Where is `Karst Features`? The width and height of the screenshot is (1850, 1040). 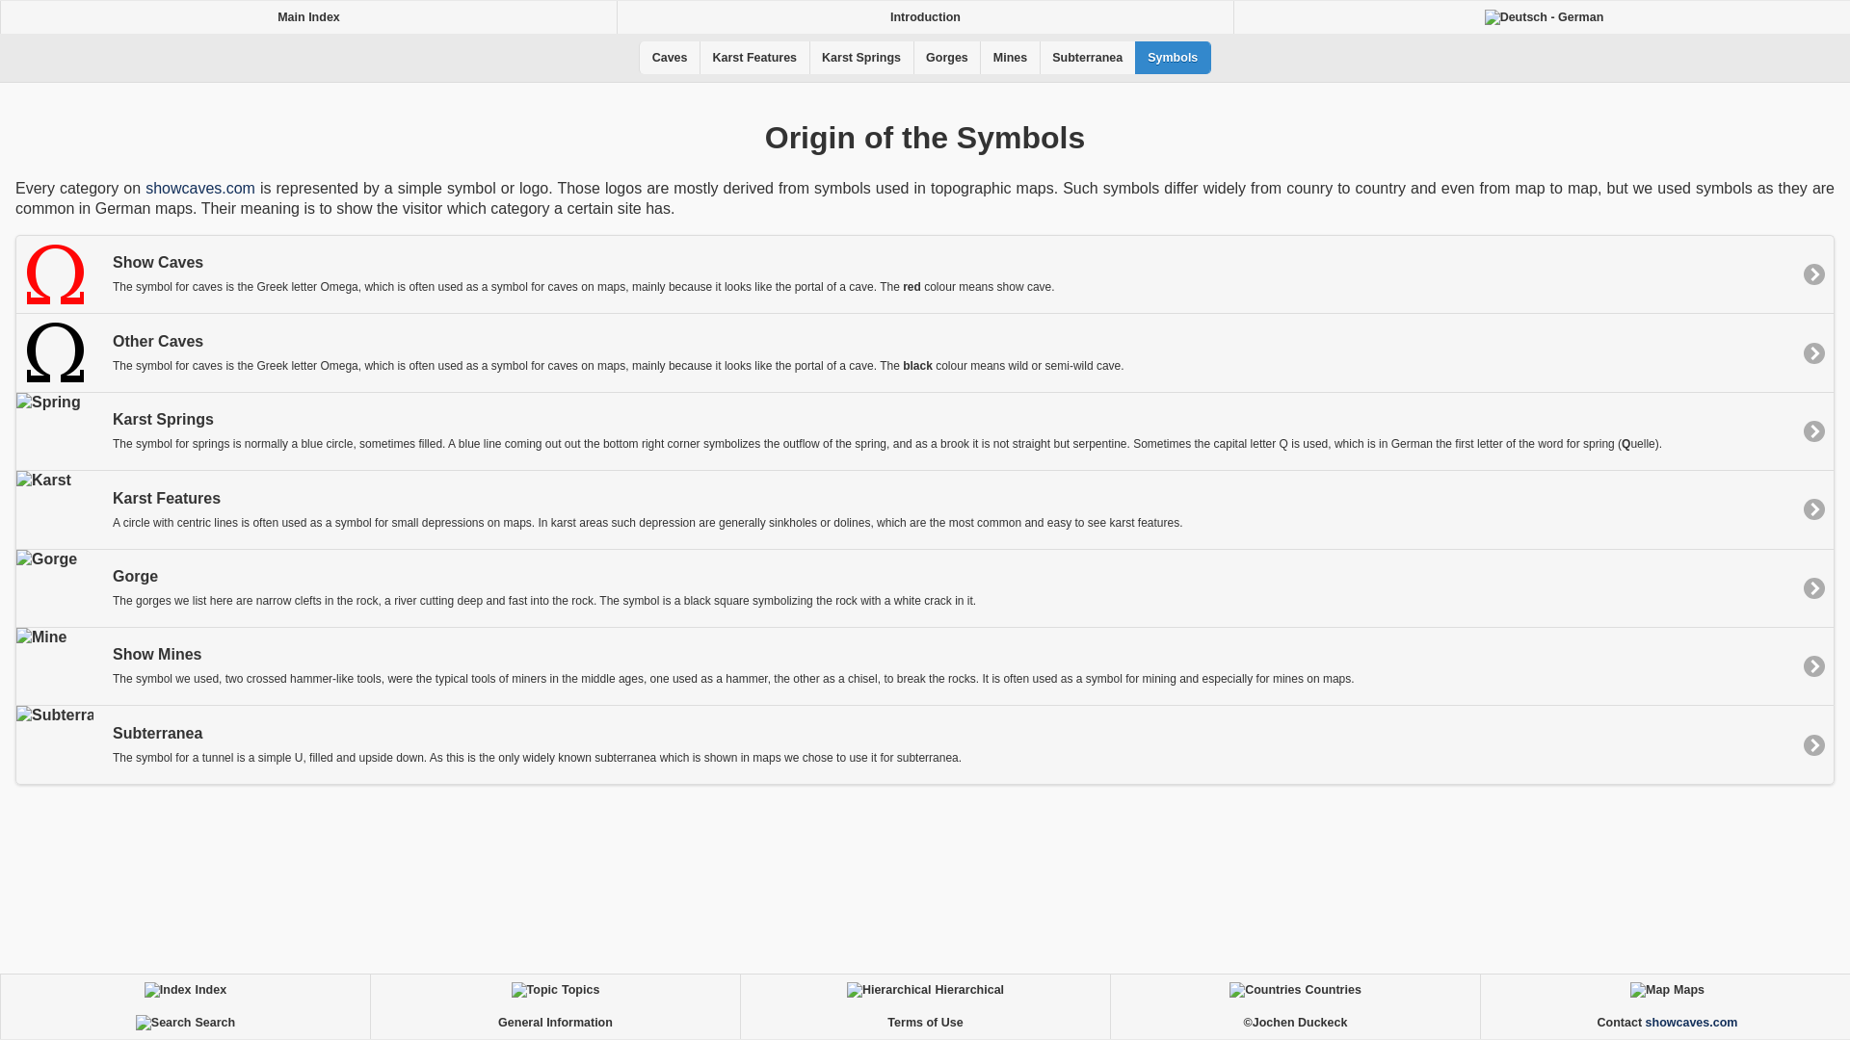 Karst Features is located at coordinates (753, 58).